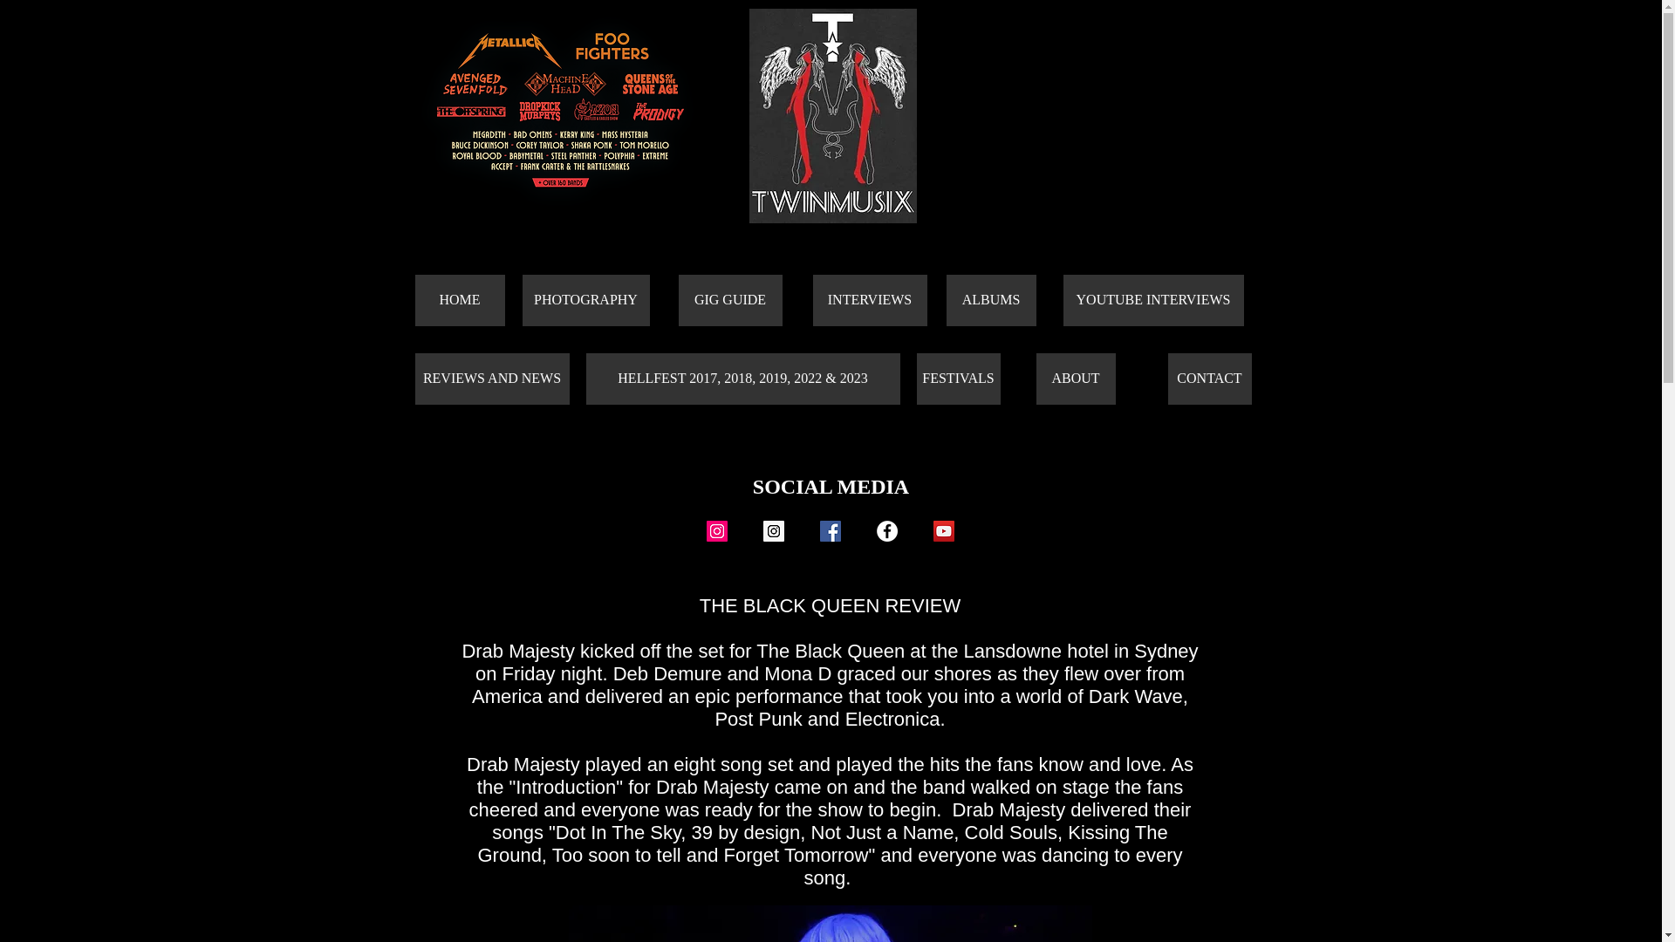  What do you see at coordinates (870, 300) in the screenshot?
I see `INTERVIEWS` at bounding box center [870, 300].